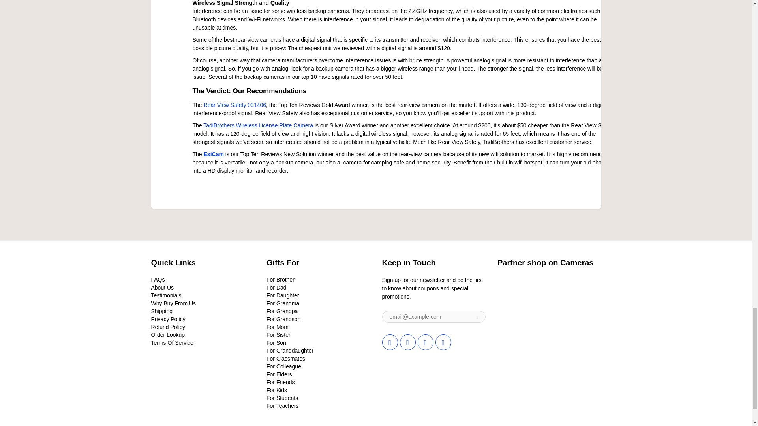 This screenshot has width=758, height=426. Describe the element at coordinates (443, 342) in the screenshot. I see `YouTube` at that location.